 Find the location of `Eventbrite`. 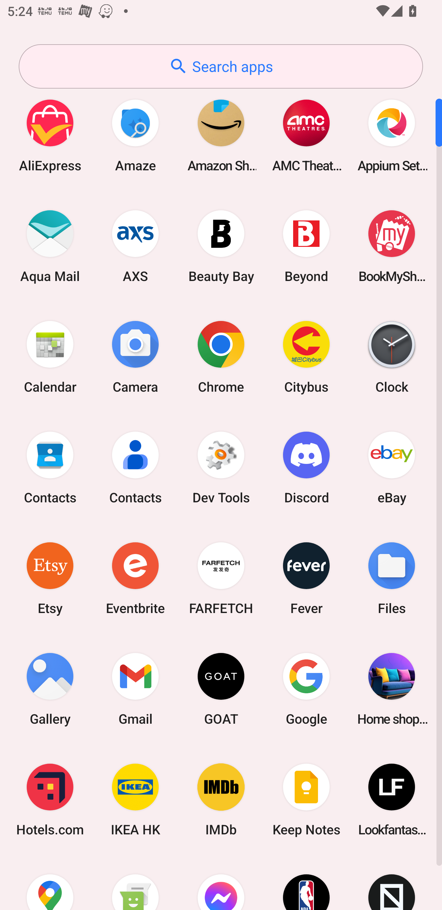

Eventbrite is located at coordinates (135, 578).